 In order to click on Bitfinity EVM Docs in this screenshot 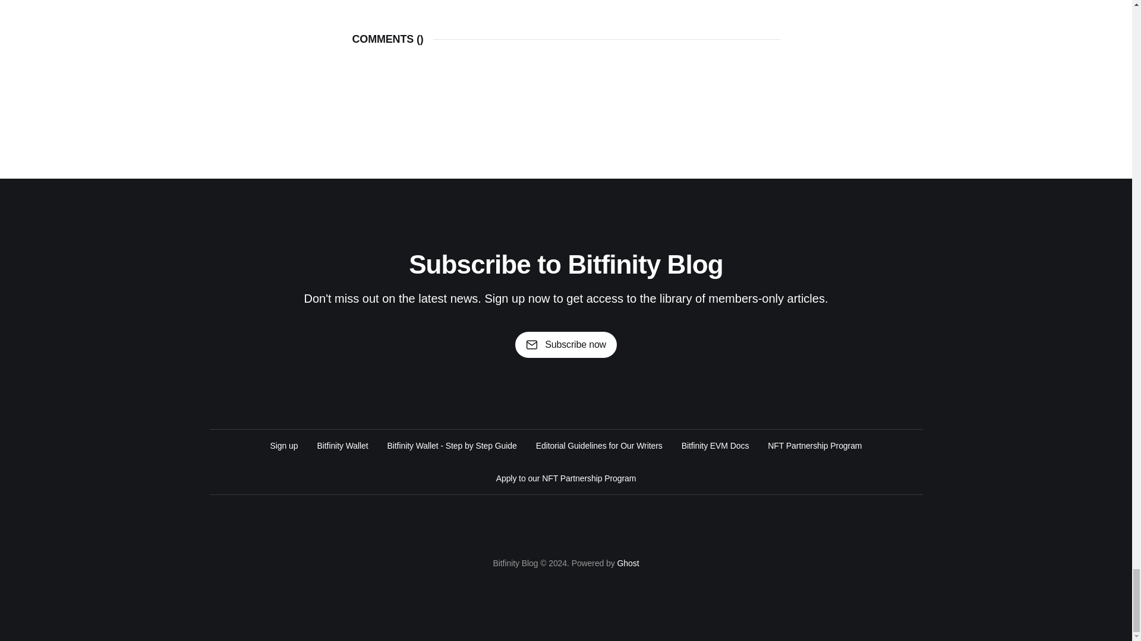, I will do `click(716, 445)`.